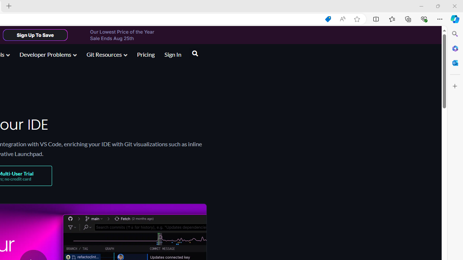  Describe the element at coordinates (328, 19) in the screenshot. I see `Shopping in Microsoft Edge` at that location.